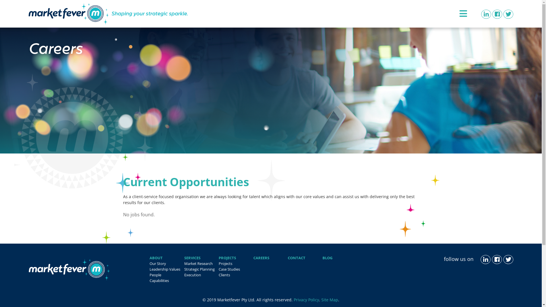 This screenshot has height=307, width=546. I want to click on Leadership Values, so click(165, 269).